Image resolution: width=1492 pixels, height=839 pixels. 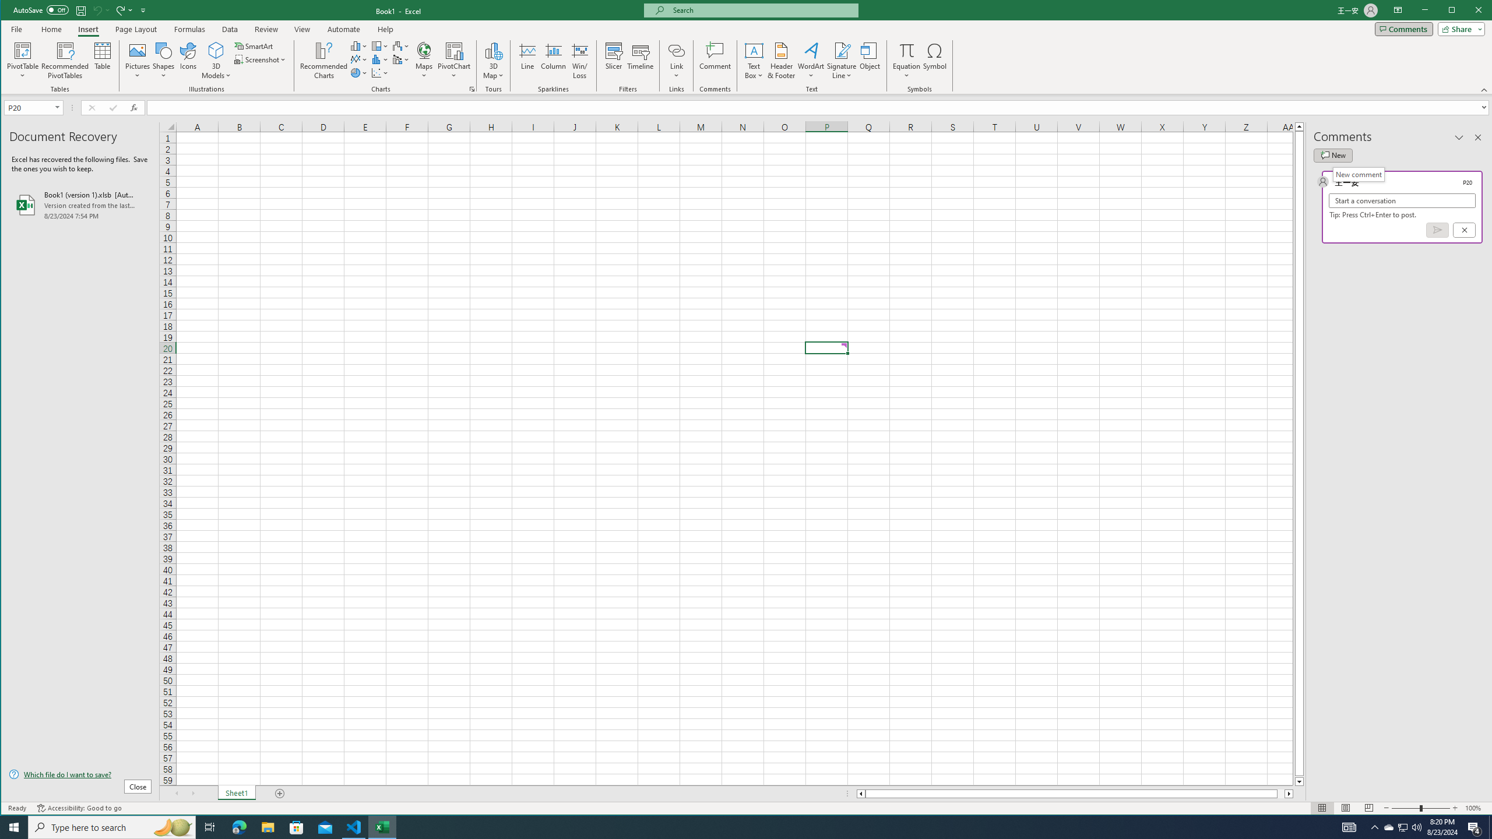 What do you see at coordinates (715, 61) in the screenshot?
I see `Comment` at bounding box center [715, 61].